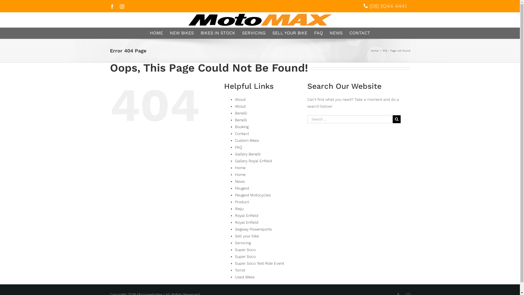  Describe the element at coordinates (242, 188) in the screenshot. I see `Peugeot` at that location.